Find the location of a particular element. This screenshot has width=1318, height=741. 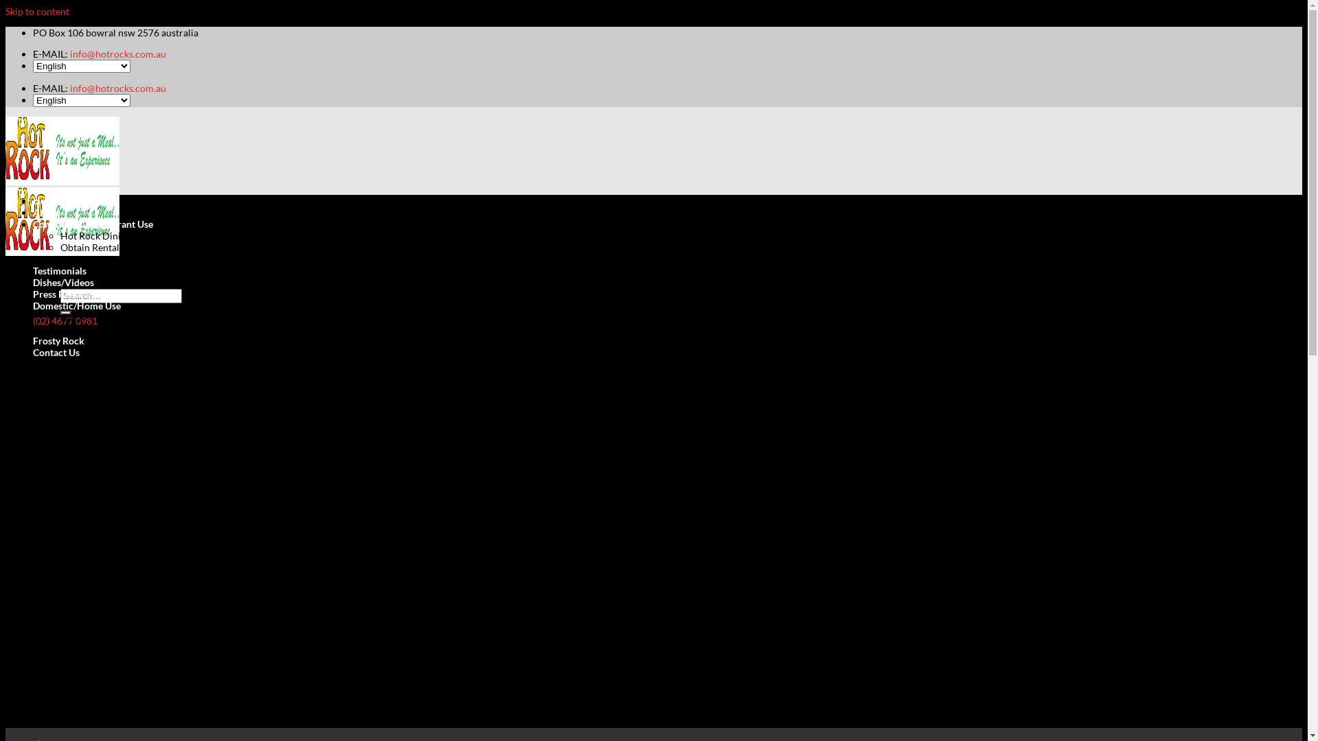

Frosty Rock is located at coordinates (58, 340).